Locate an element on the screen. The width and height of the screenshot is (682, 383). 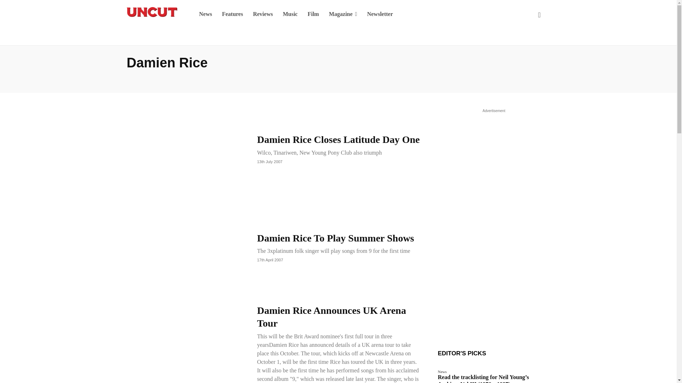
Damien Rice To Play Summer Shows is located at coordinates (185, 247).